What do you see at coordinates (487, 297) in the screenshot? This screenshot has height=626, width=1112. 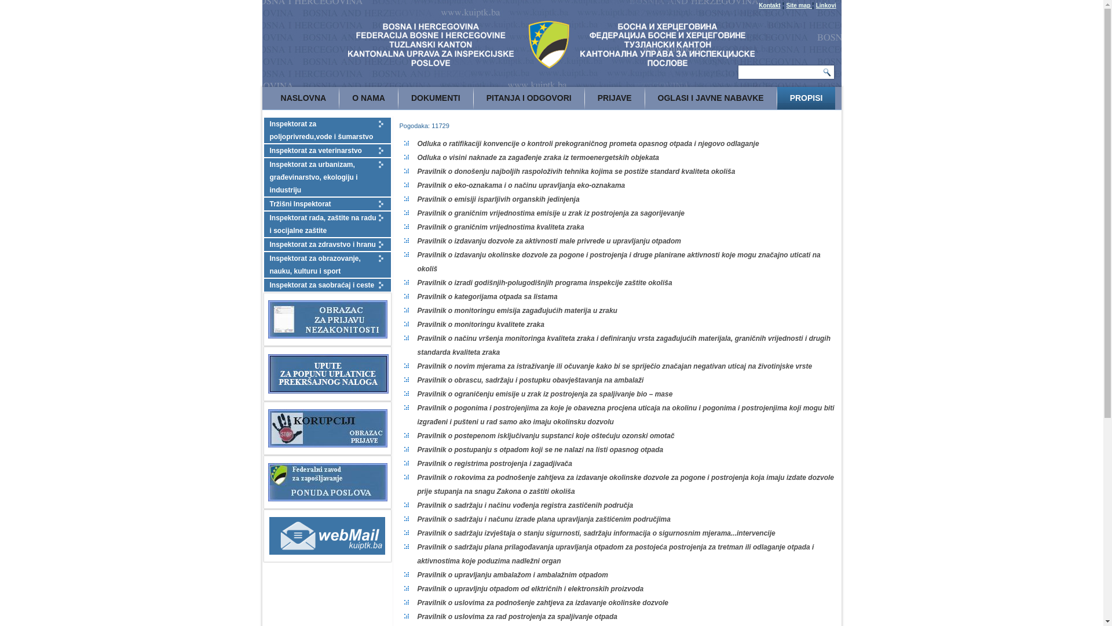 I see `Pravilnik o kategorijama otpada sa listama` at bounding box center [487, 297].